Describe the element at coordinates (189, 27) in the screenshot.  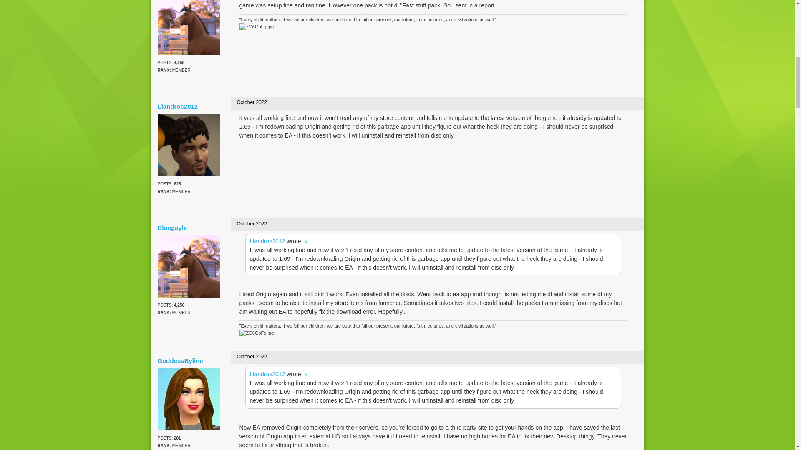
I see `Bluegayle` at that location.